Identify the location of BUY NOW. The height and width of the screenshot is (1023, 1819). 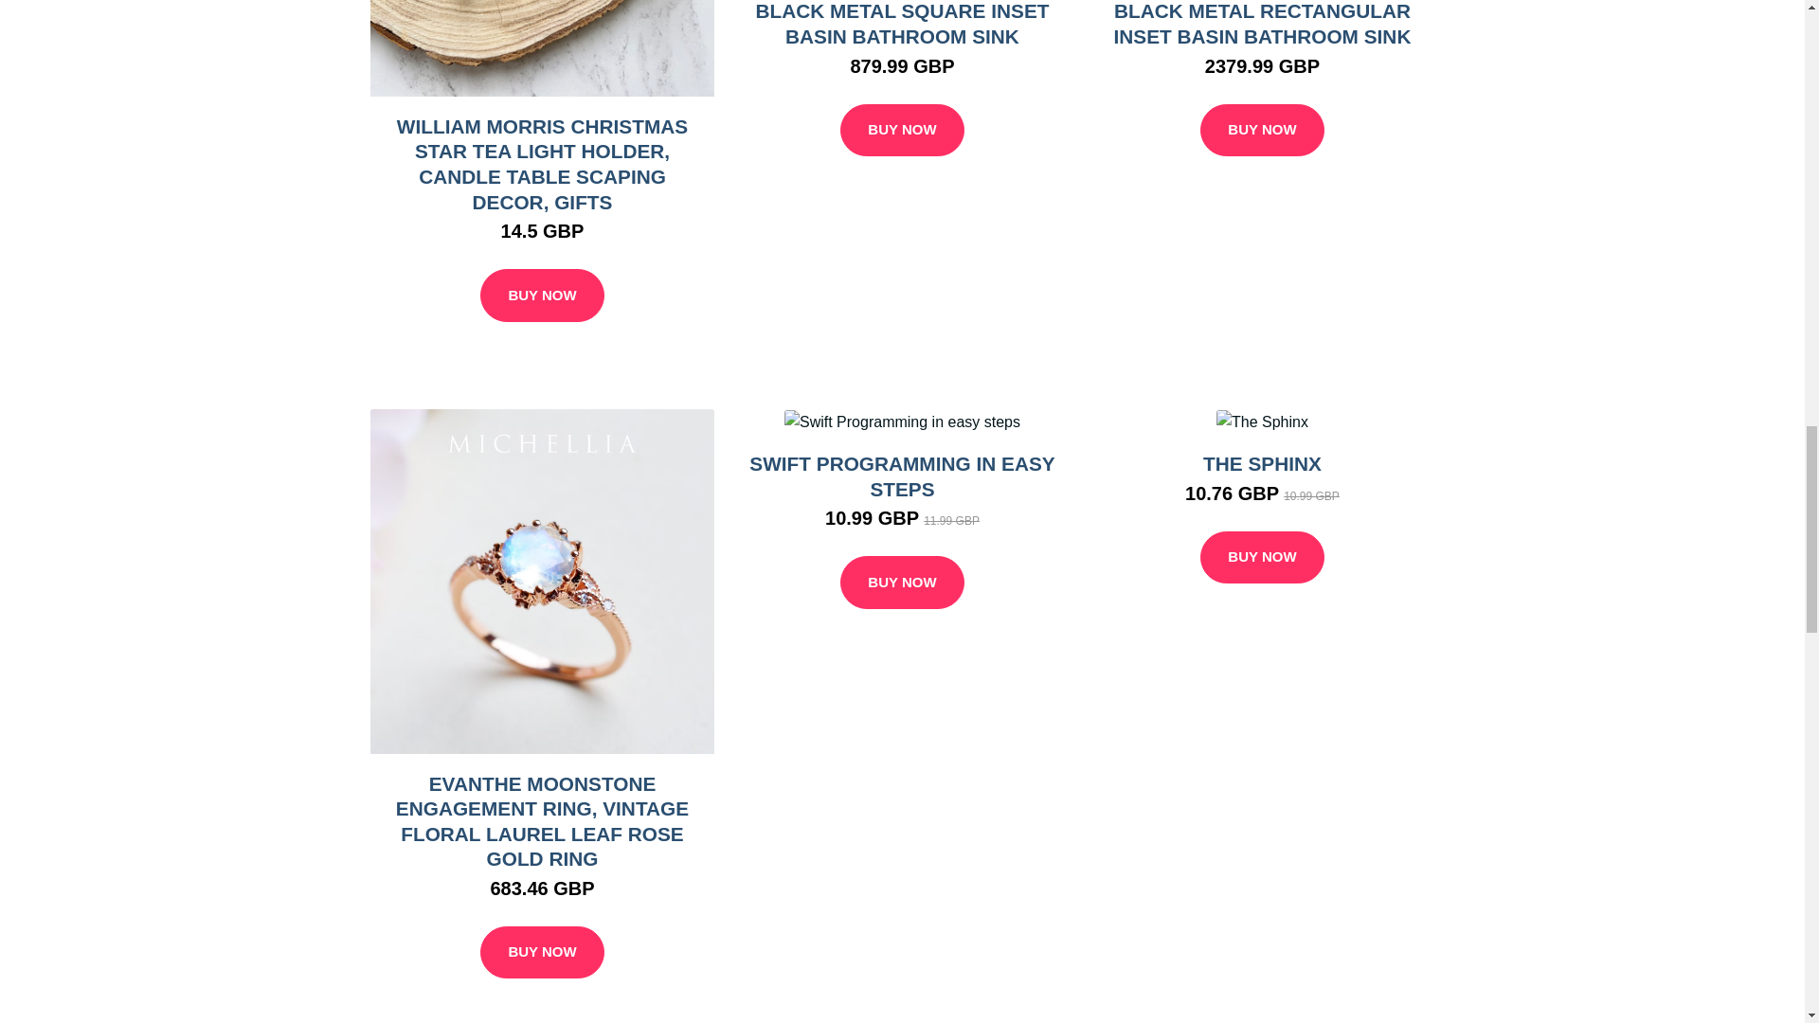
(1262, 131).